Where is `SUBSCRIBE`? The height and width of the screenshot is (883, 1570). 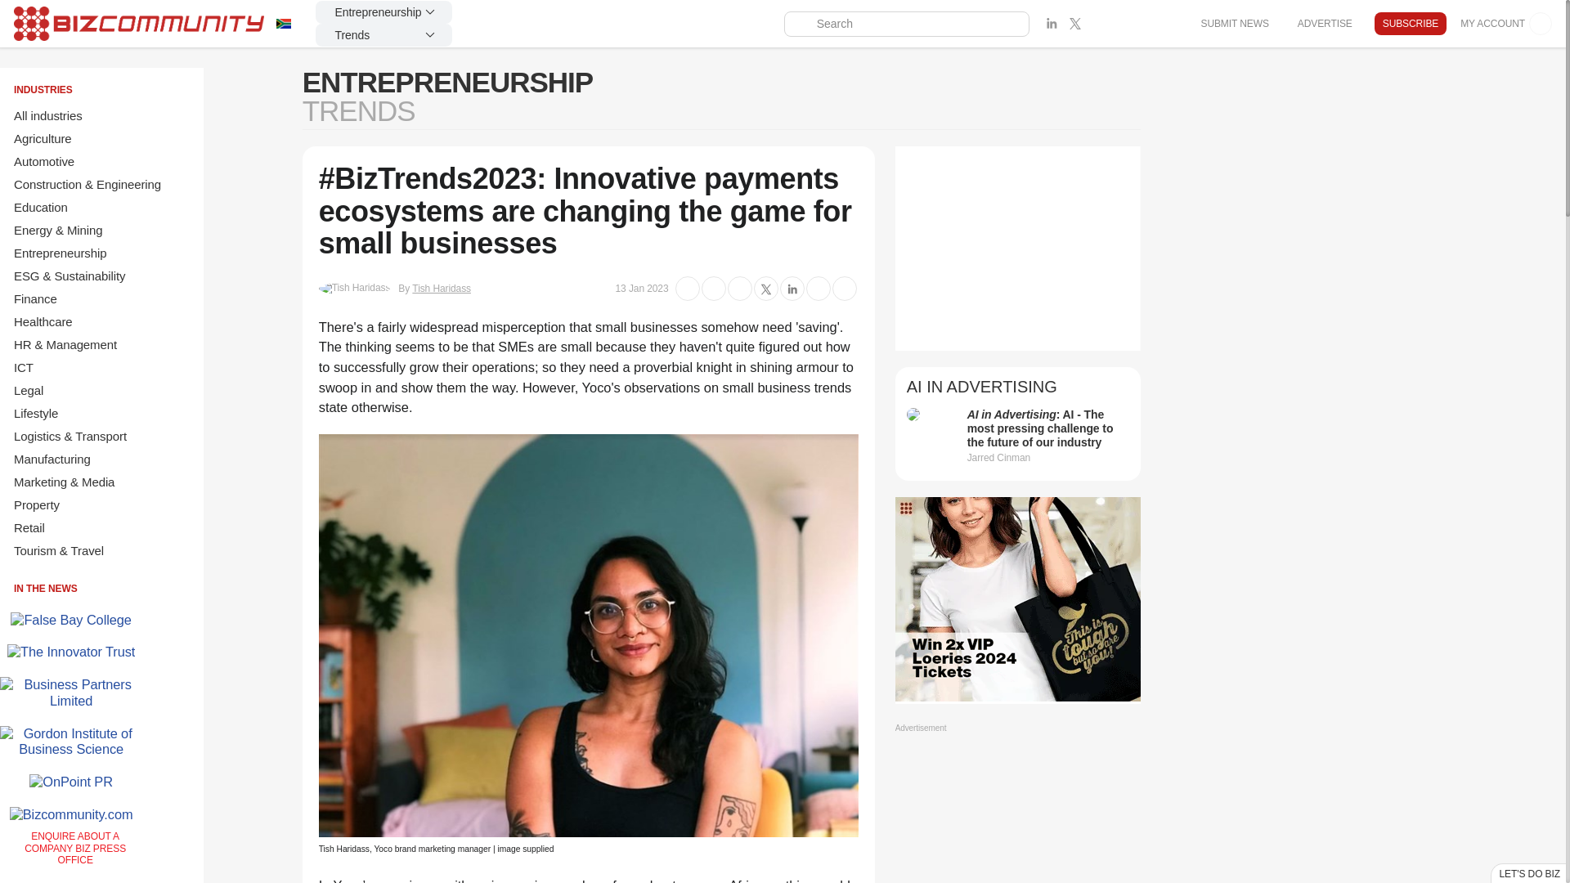 SUBSCRIBE is located at coordinates (1410, 24).